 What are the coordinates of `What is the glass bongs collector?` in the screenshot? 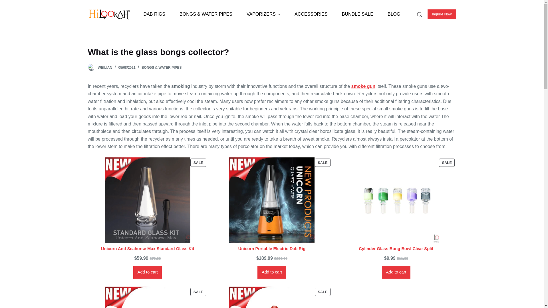 It's located at (272, 52).